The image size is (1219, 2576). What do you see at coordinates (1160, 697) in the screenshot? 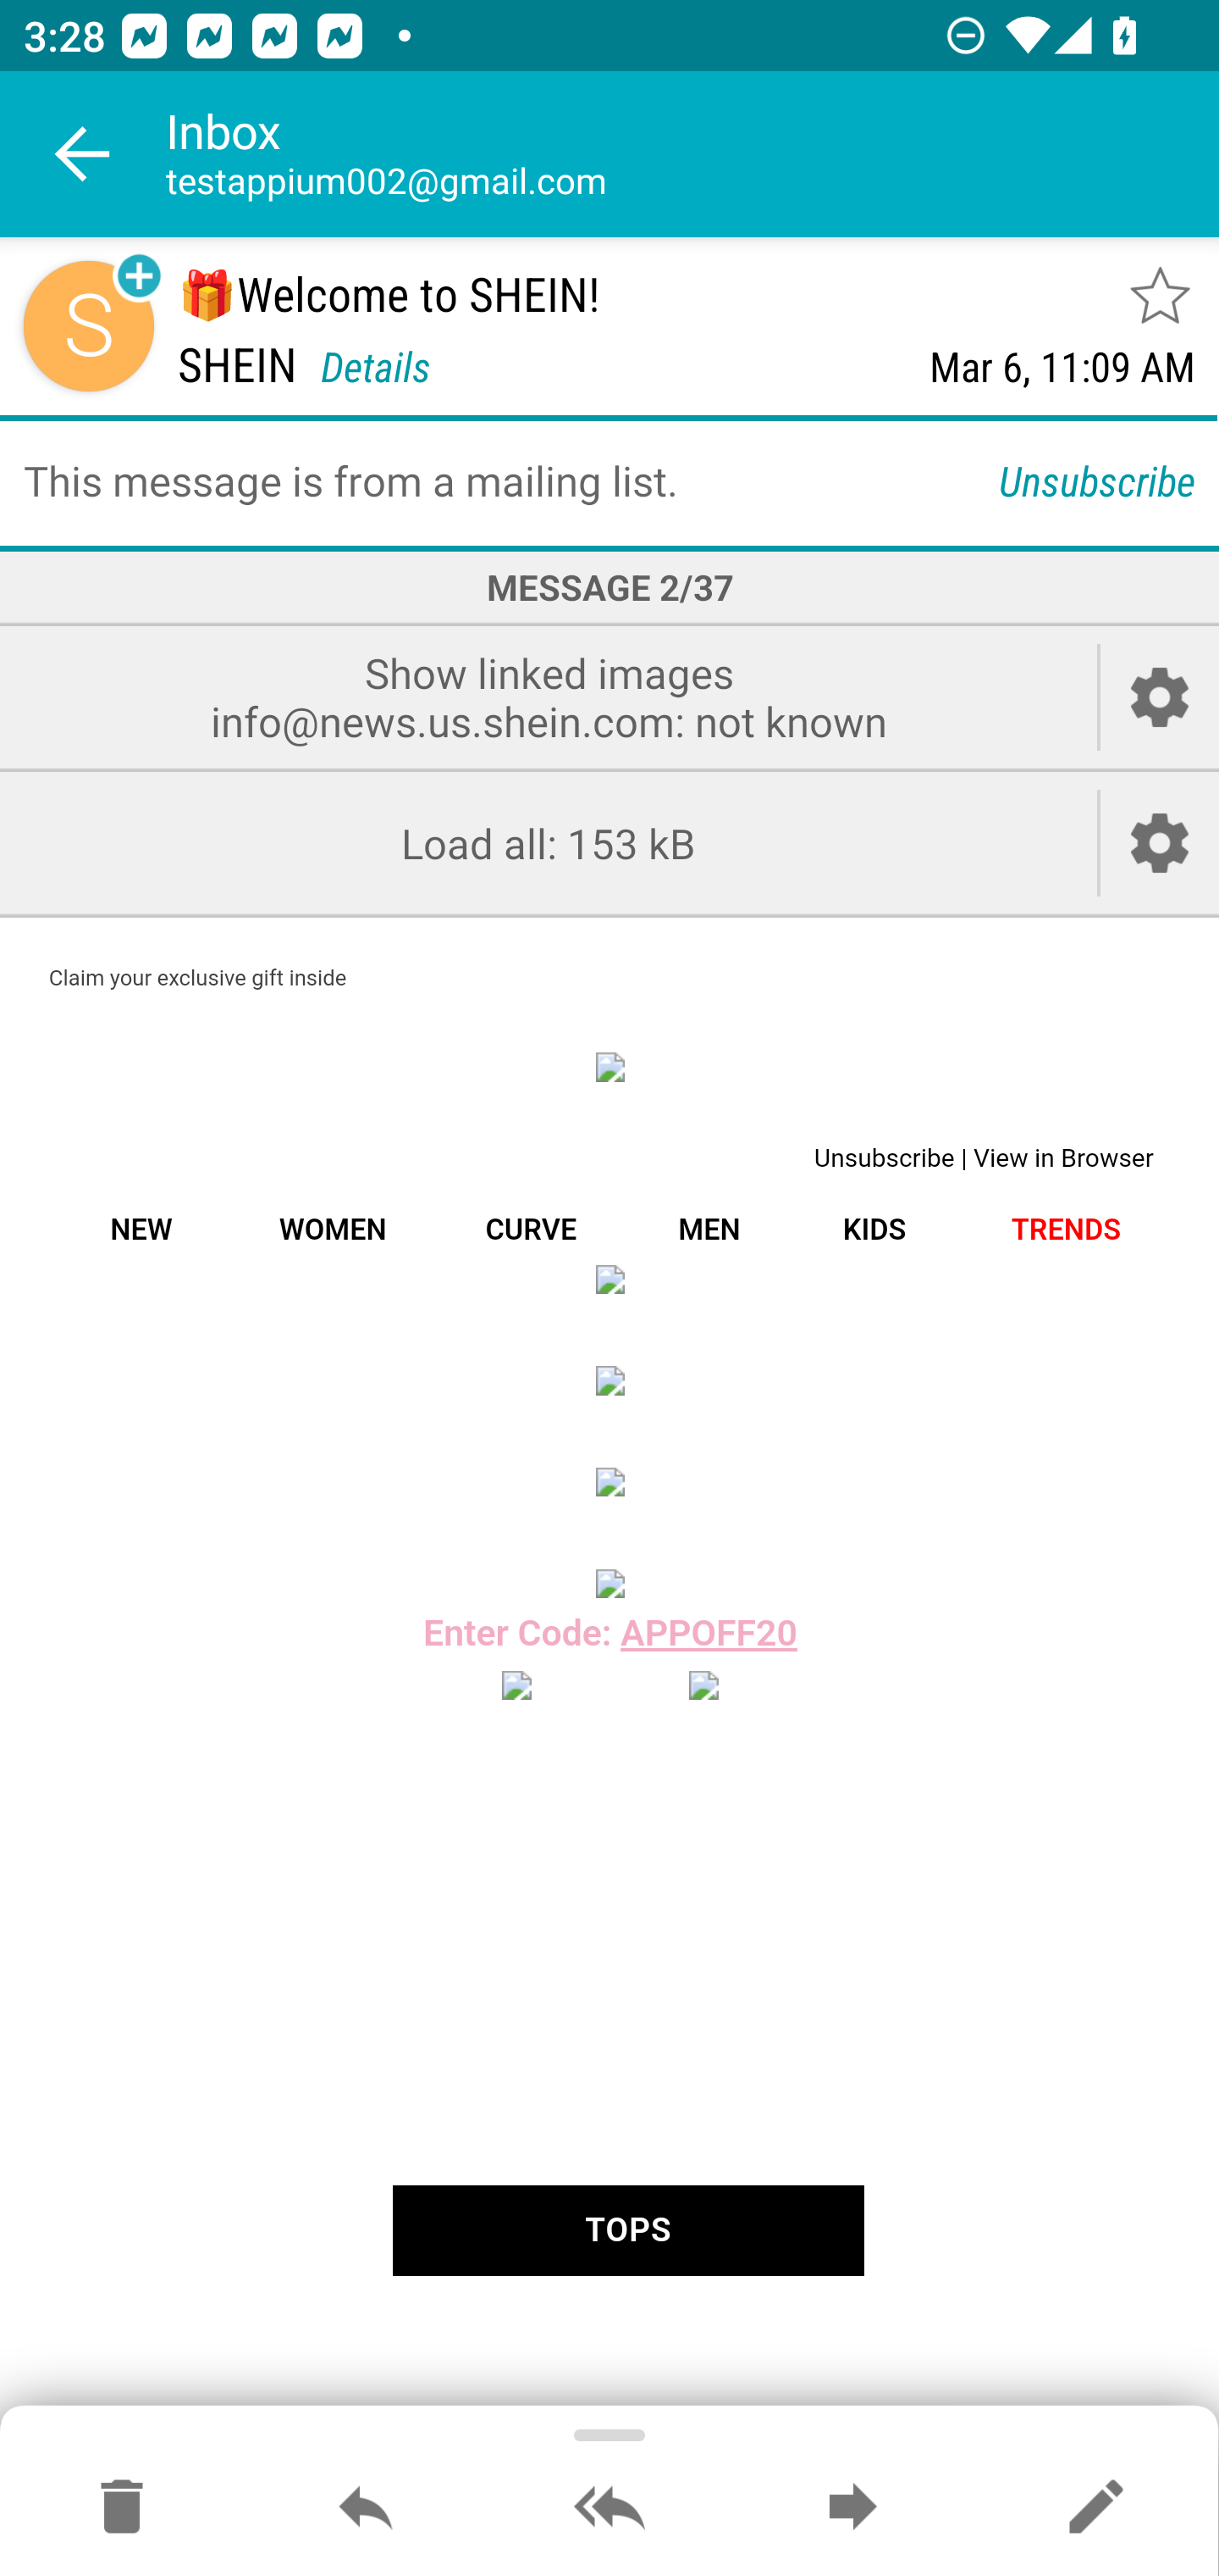
I see `Account setup` at bounding box center [1160, 697].